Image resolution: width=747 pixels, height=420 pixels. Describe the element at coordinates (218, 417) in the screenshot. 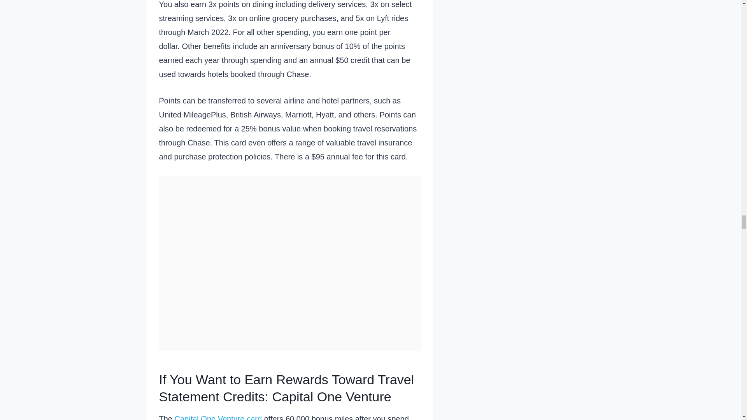

I see `Capital One Venture card` at that location.